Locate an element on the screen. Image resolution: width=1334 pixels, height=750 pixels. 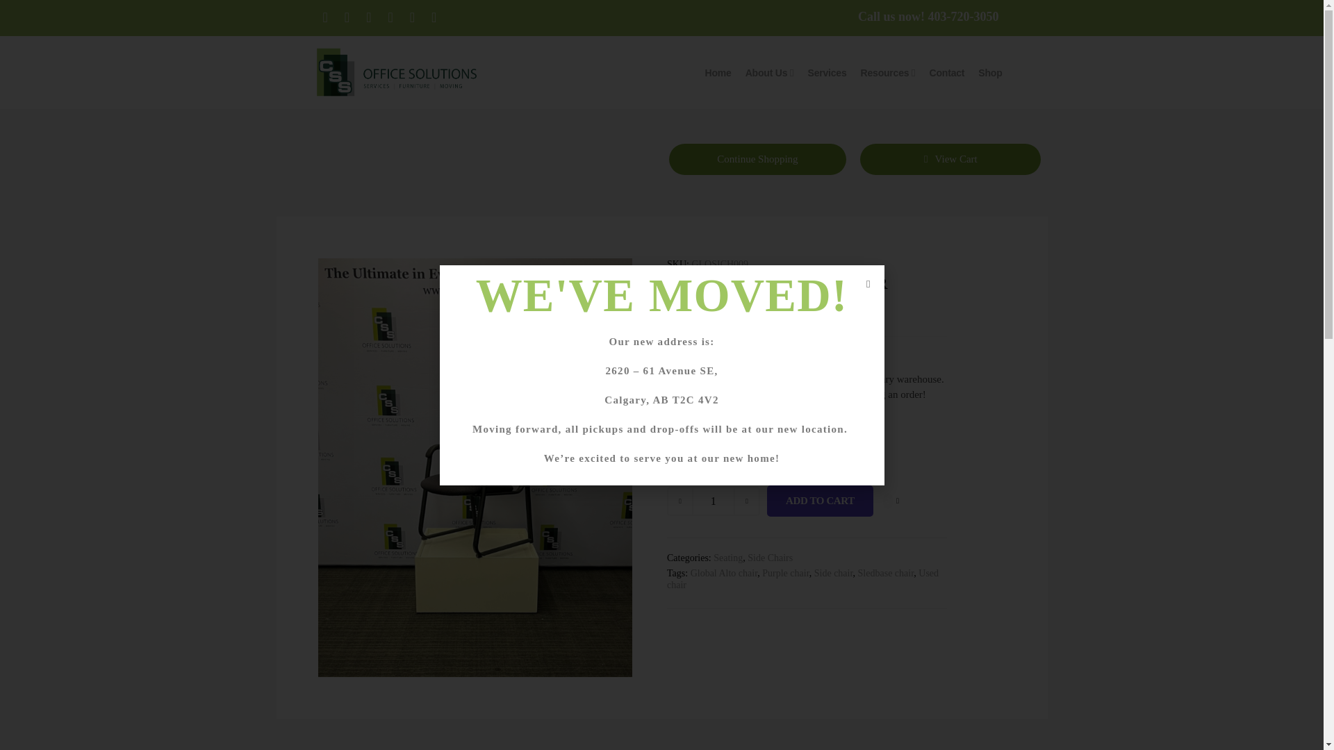
Seating is located at coordinates (728, 558).